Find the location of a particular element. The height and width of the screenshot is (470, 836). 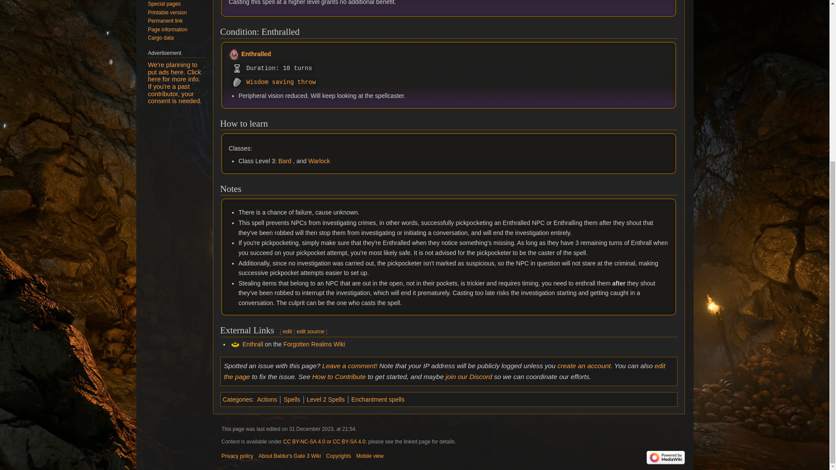

Help:How to Contribute is located at coordinates (339, 376).